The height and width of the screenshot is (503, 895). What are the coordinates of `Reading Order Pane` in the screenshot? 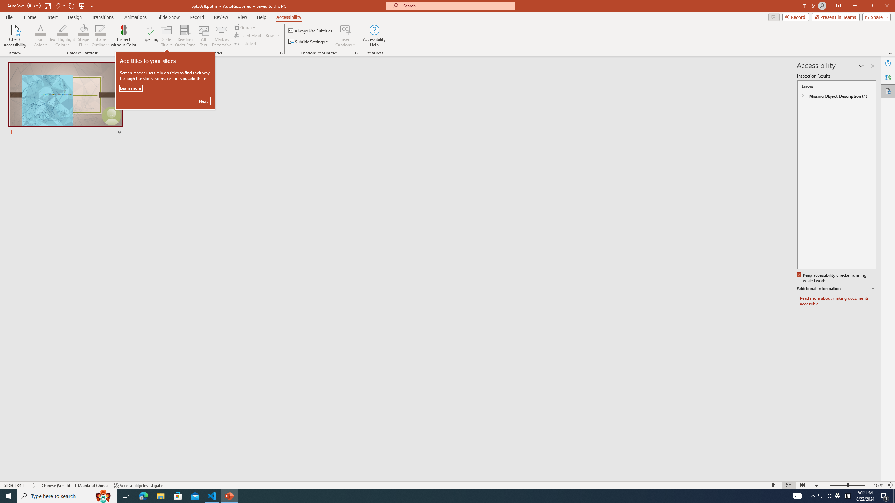 It's located at (186, 36).